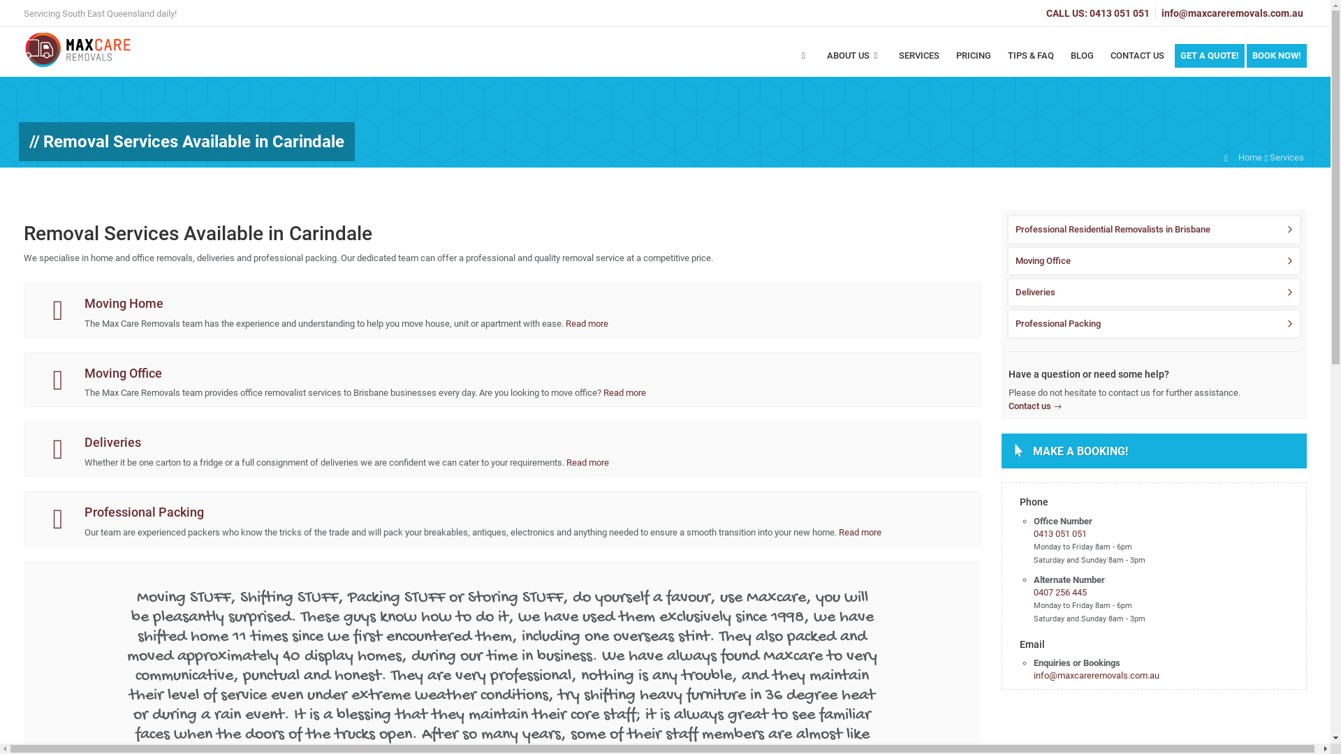 This screenshot has width=1341, height=754. I want to click on Services, so click(1287, 158).